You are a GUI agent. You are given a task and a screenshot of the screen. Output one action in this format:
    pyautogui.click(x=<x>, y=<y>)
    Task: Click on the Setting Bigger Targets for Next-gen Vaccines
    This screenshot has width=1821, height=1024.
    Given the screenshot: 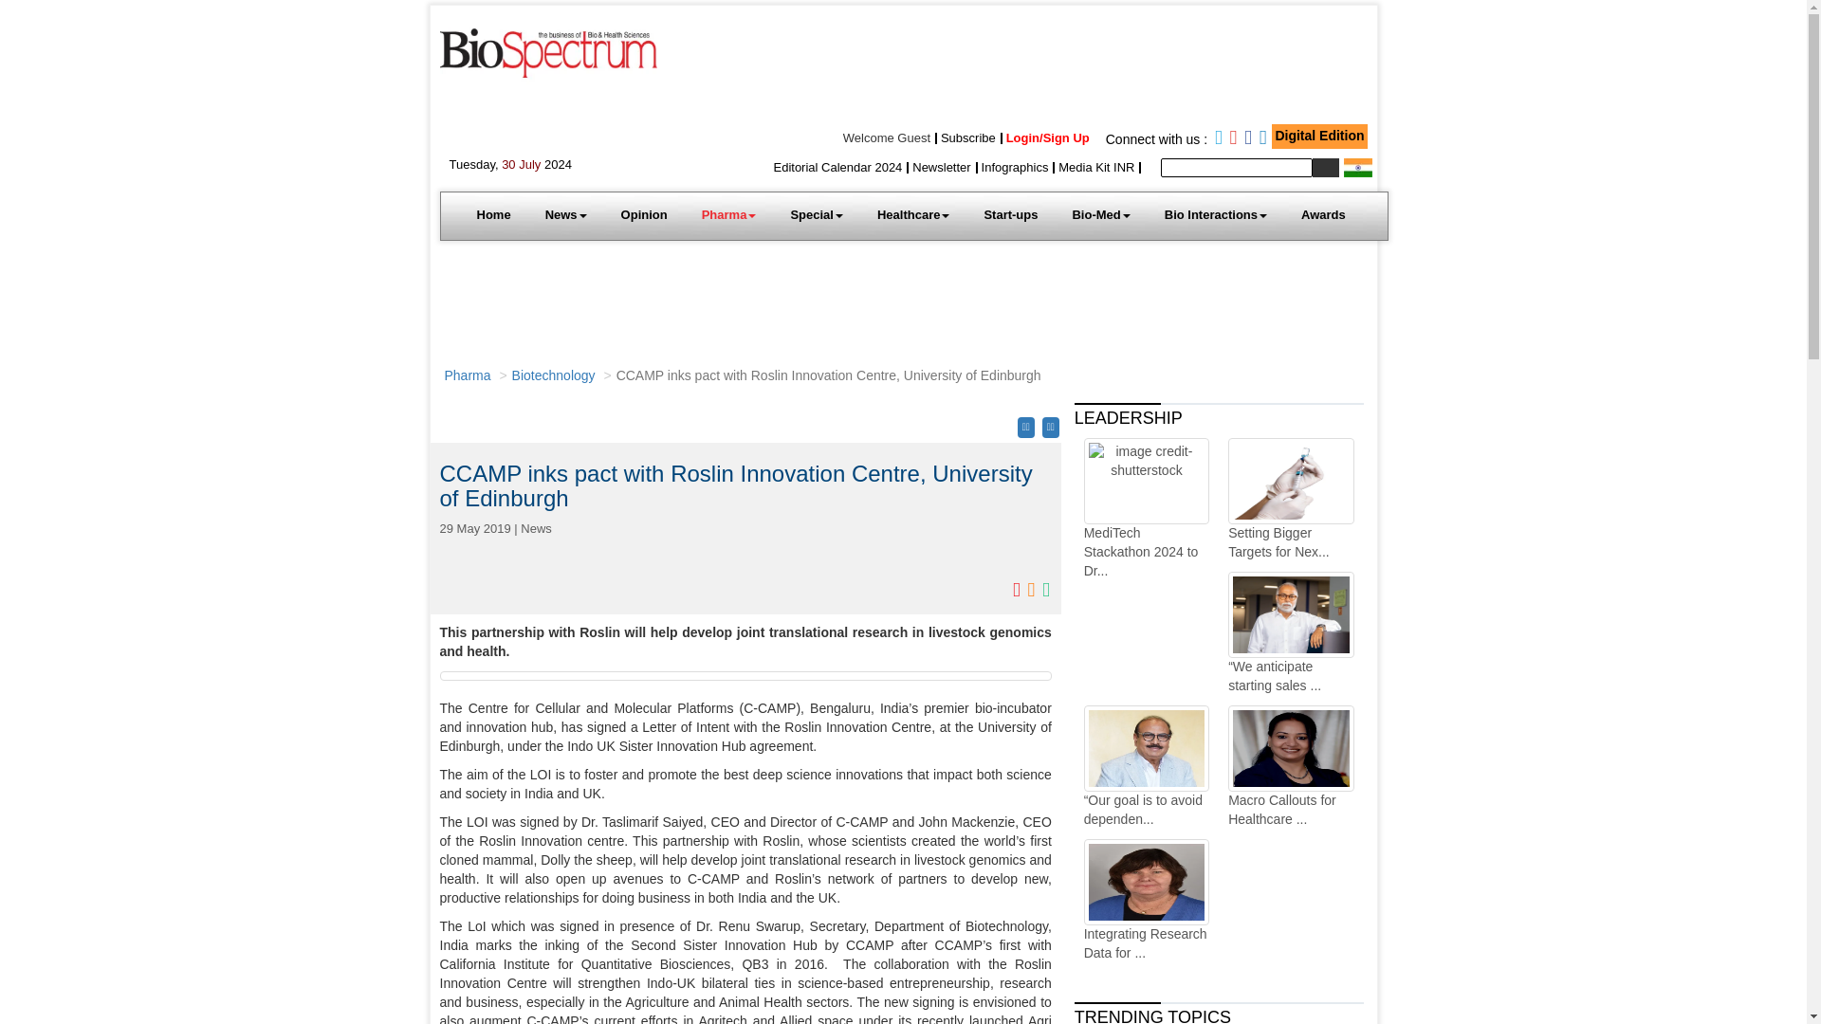 What is the action you would take?
    pyautogui.click(x=1290, y=500)
    